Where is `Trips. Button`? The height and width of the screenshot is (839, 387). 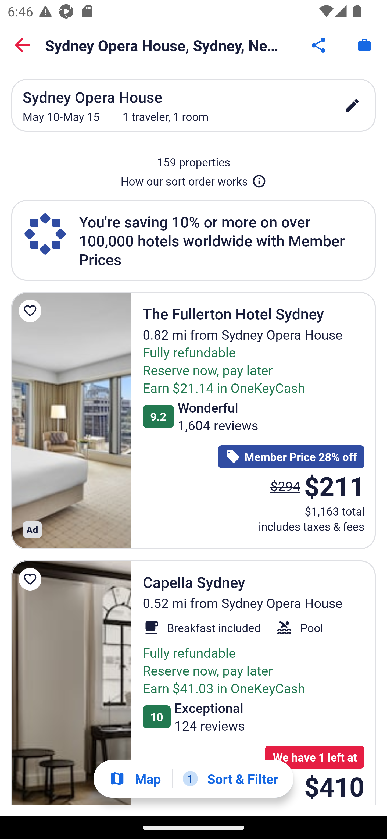
Trips. Button is located at coordinates (364, 45).